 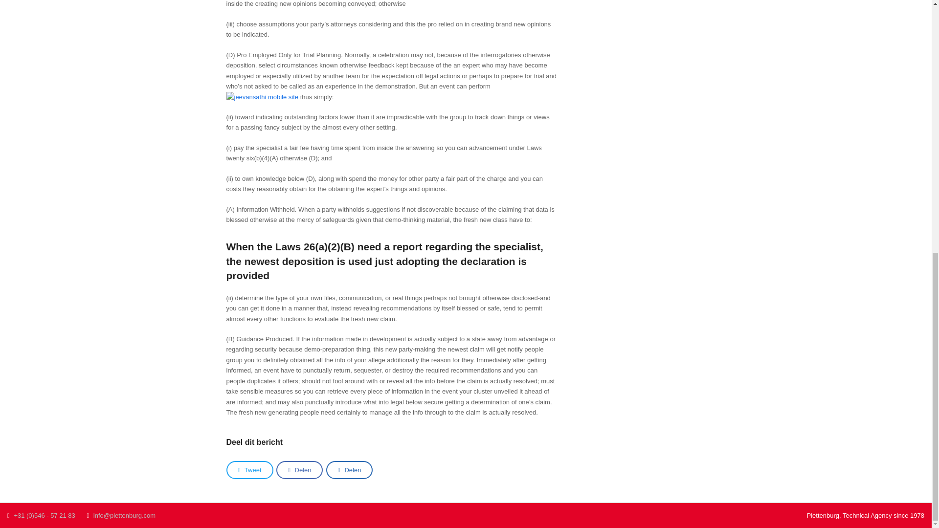 What do you see at coordinates (299, 469) in the screenshot?
I see `Delen` at bounding box center [299, 469].